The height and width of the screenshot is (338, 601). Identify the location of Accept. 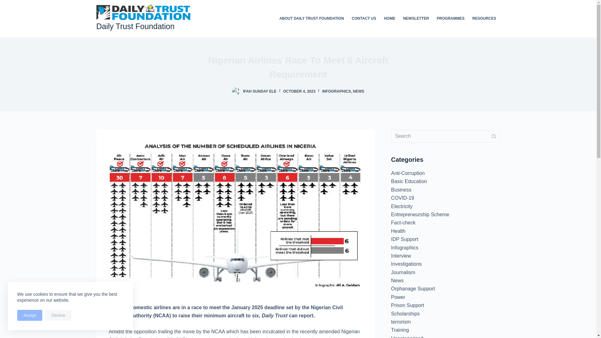
(29, 315).